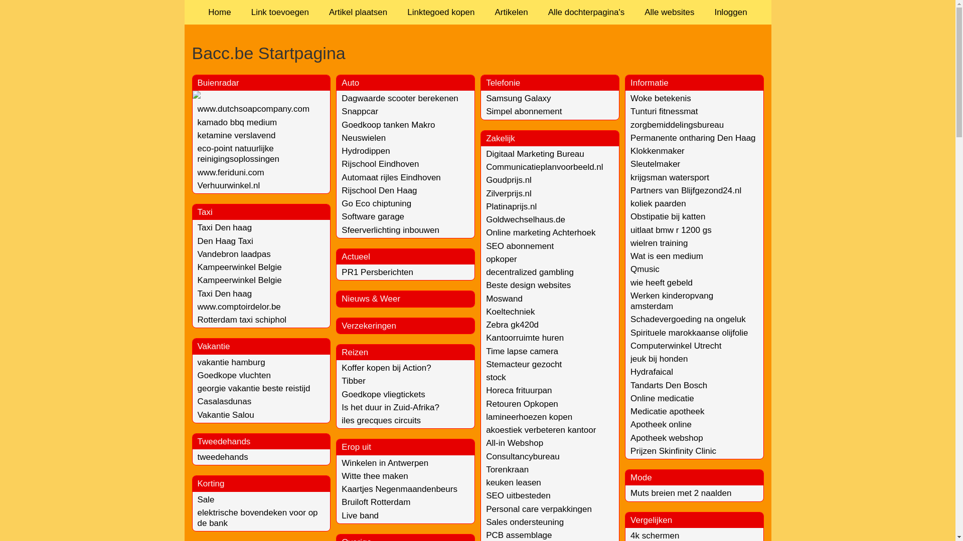 This screenshot has width=963, height=541. What do you see at coordinates (381, 421) in the screenshot?
I see `iles grecques circuits` at bounding box center [381, 421].